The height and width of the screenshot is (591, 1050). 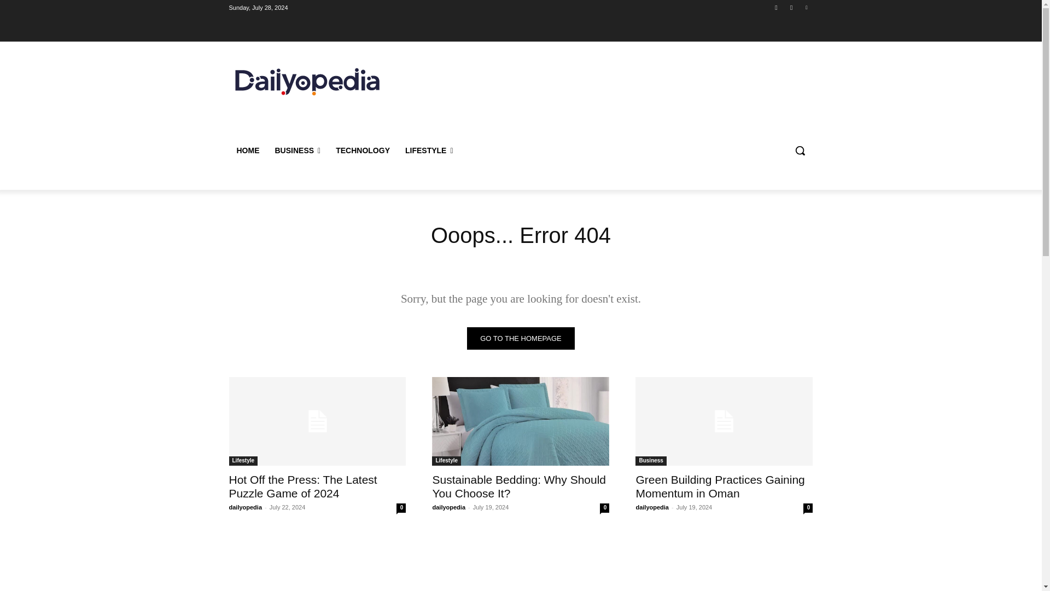 I want to click on Lifestyle, so click(x=243, y=461).